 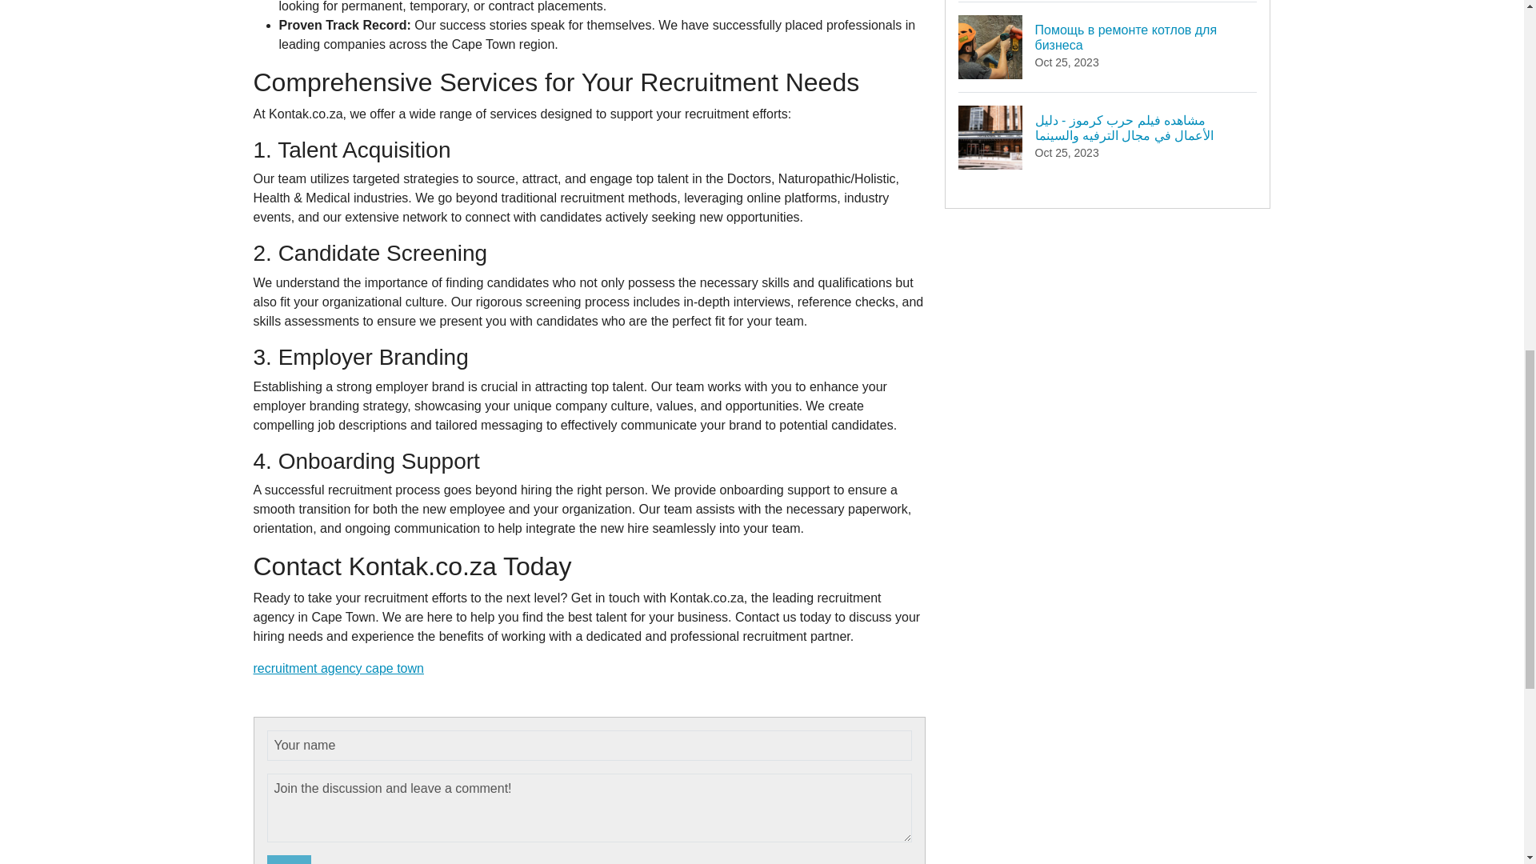 What do you see at coordinates (338, 668) in the screenshot?
I see `recruitment agency cape town` at bounding box center [338, 668].